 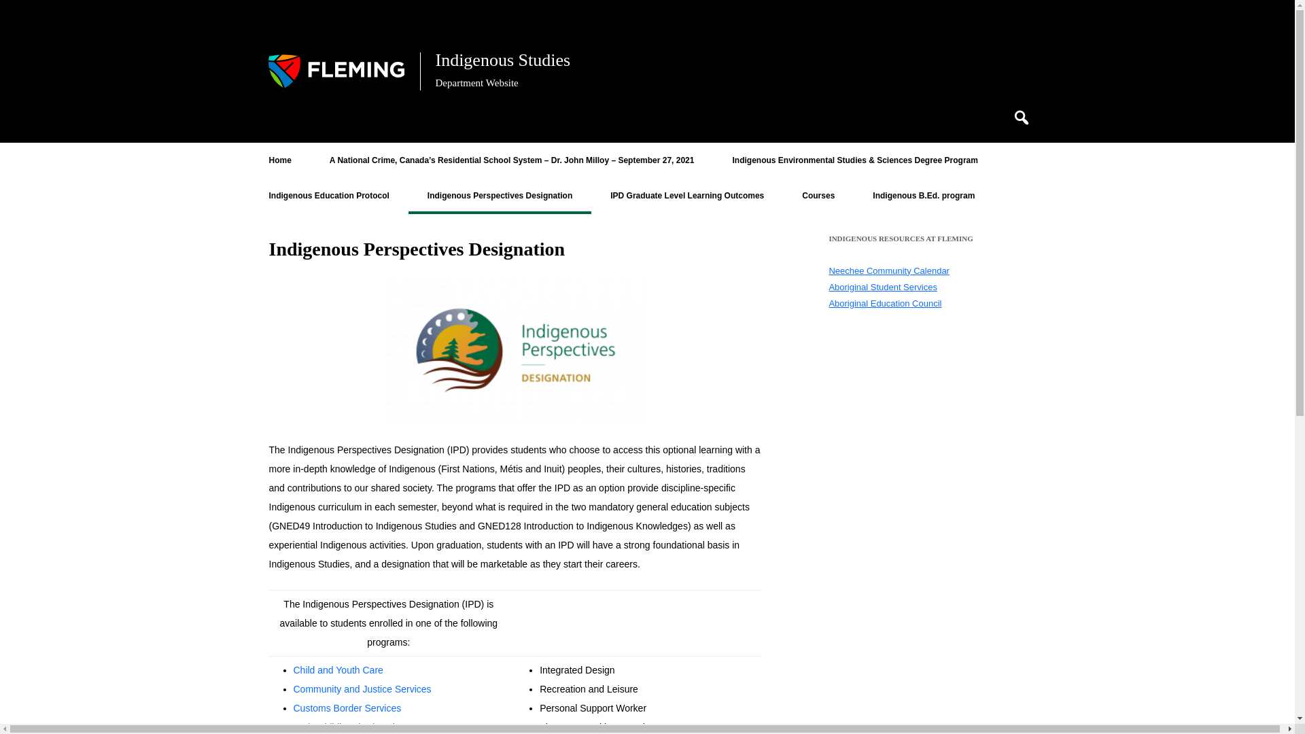 What do you see at coordinates (329, 196) in the screenshot?
I see `Indigenous Education Protocol` at bounding box center [329, 196].